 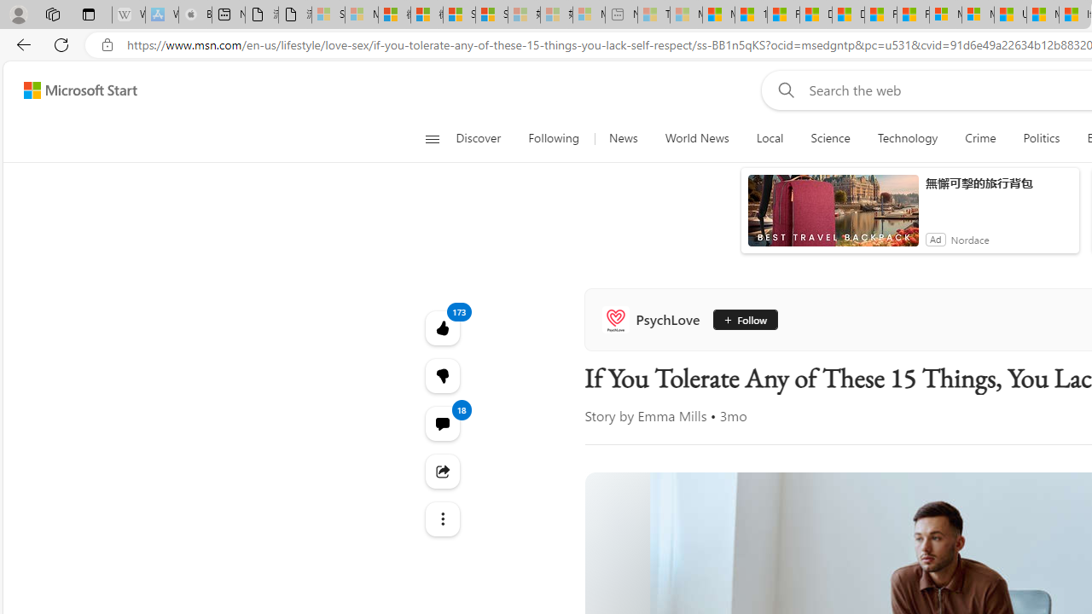 What do you see at coordinates (432, 138) in the screenshot?
I see `Open navigation menu` at bounding box center [432, 138].